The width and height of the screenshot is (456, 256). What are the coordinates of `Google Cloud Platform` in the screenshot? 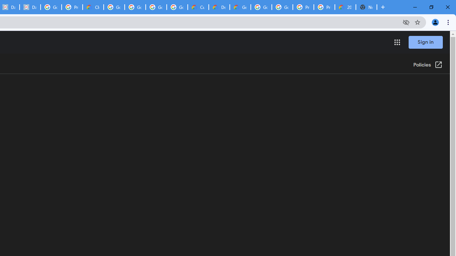 It's located at (282, 7).